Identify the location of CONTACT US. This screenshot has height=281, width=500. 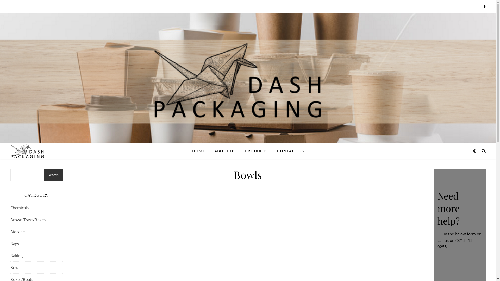
(289, 151).